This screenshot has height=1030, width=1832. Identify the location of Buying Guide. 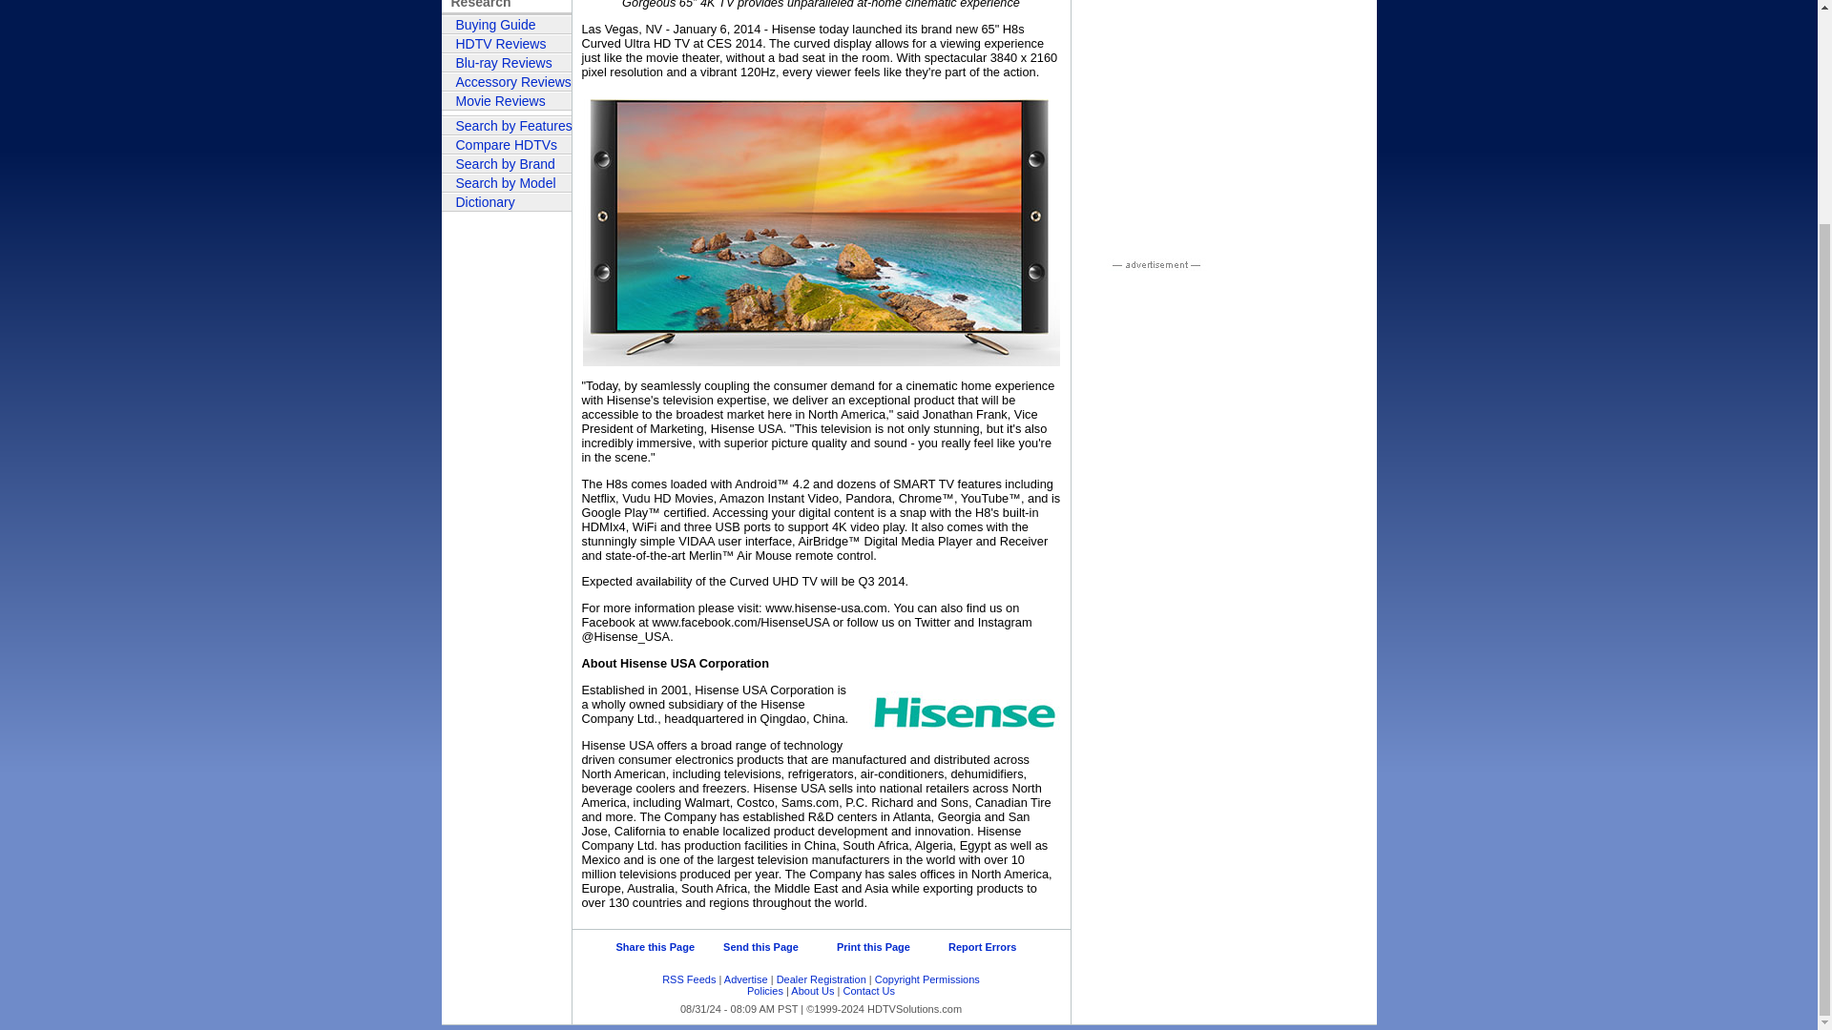
(506, 25).